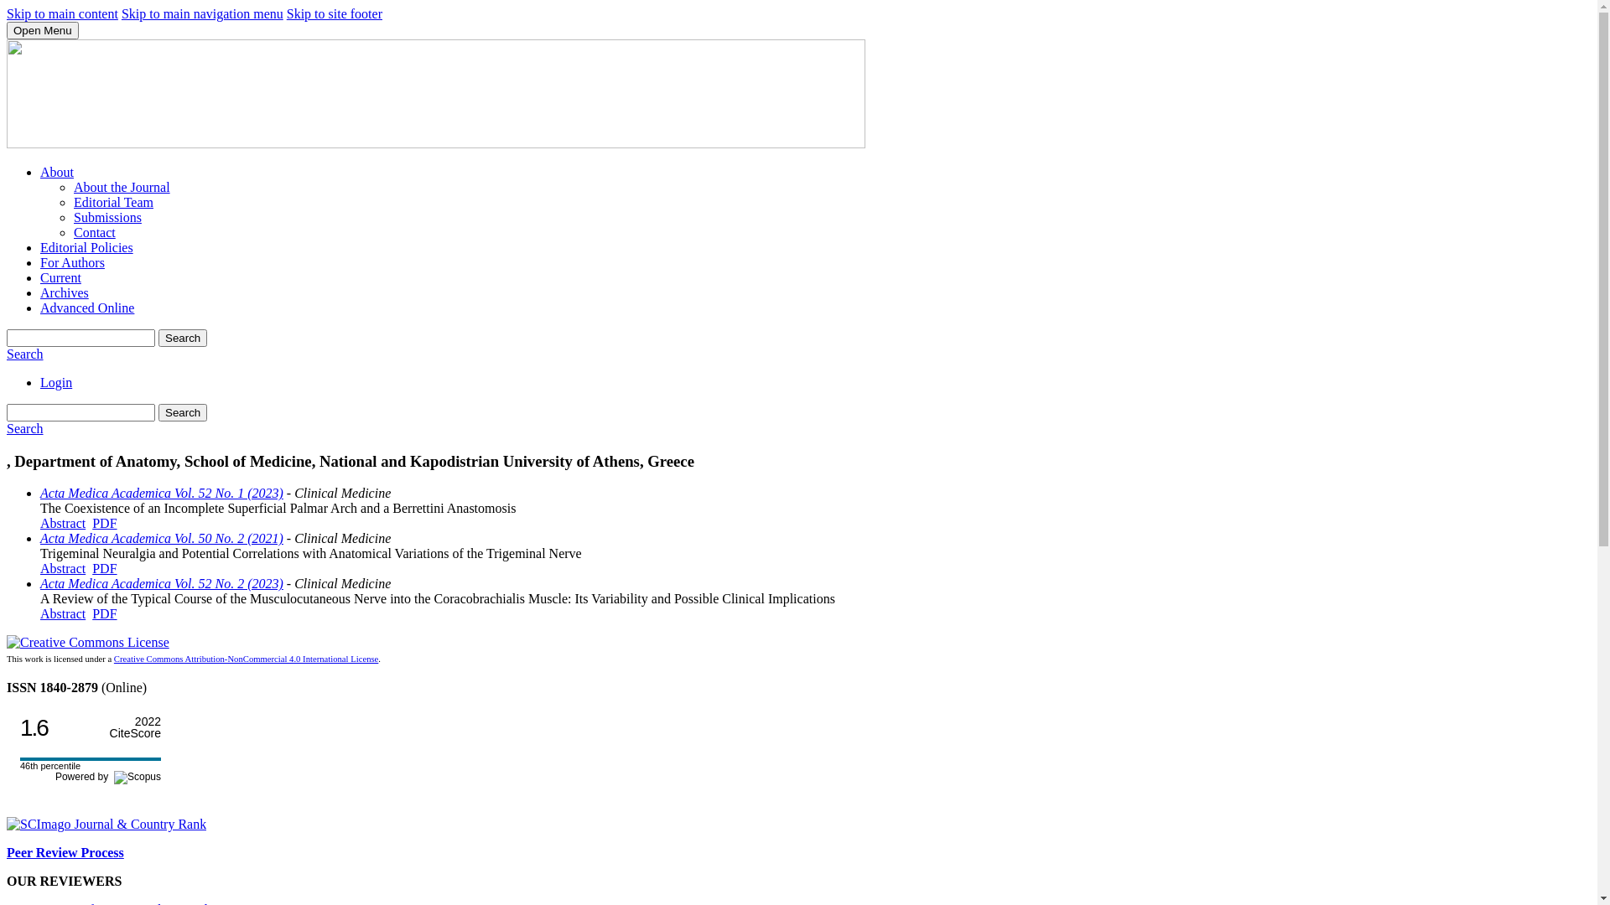 This screenshot has width=1610, height=905. Describe the element at coordinates (203, 13) in the screenshot. I see `Skip to main navigation menu` at that location.